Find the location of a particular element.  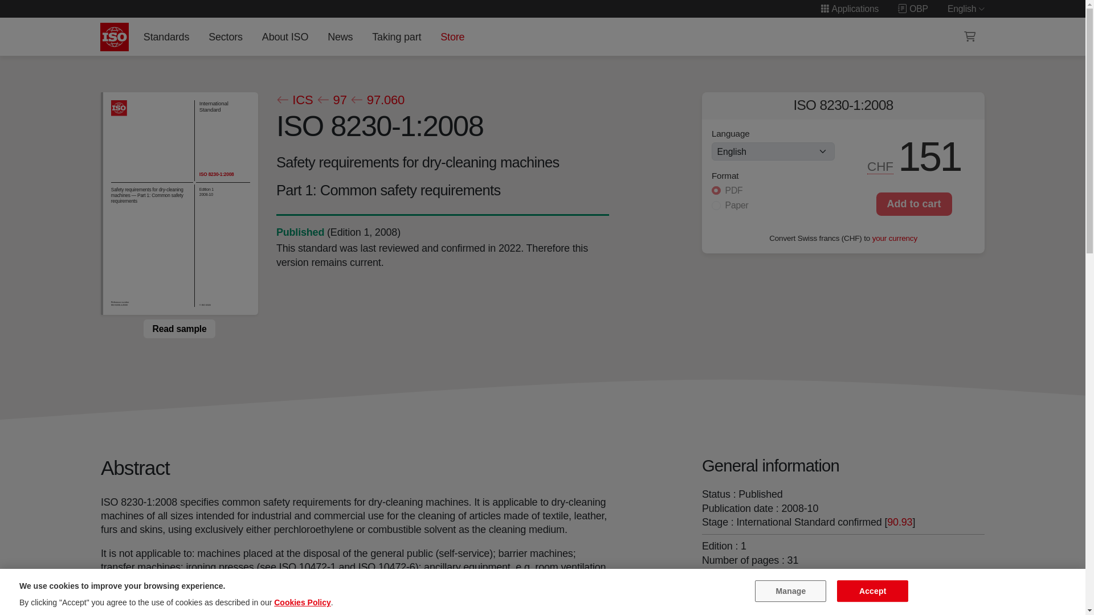

ISO's applications portal is located at coordinates (849, 9).